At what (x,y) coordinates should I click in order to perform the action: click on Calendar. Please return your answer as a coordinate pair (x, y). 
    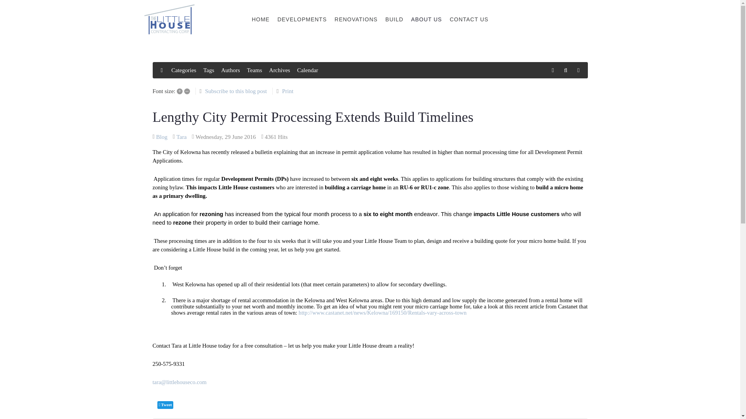
    Looking at the image, I should click on (308, 70).